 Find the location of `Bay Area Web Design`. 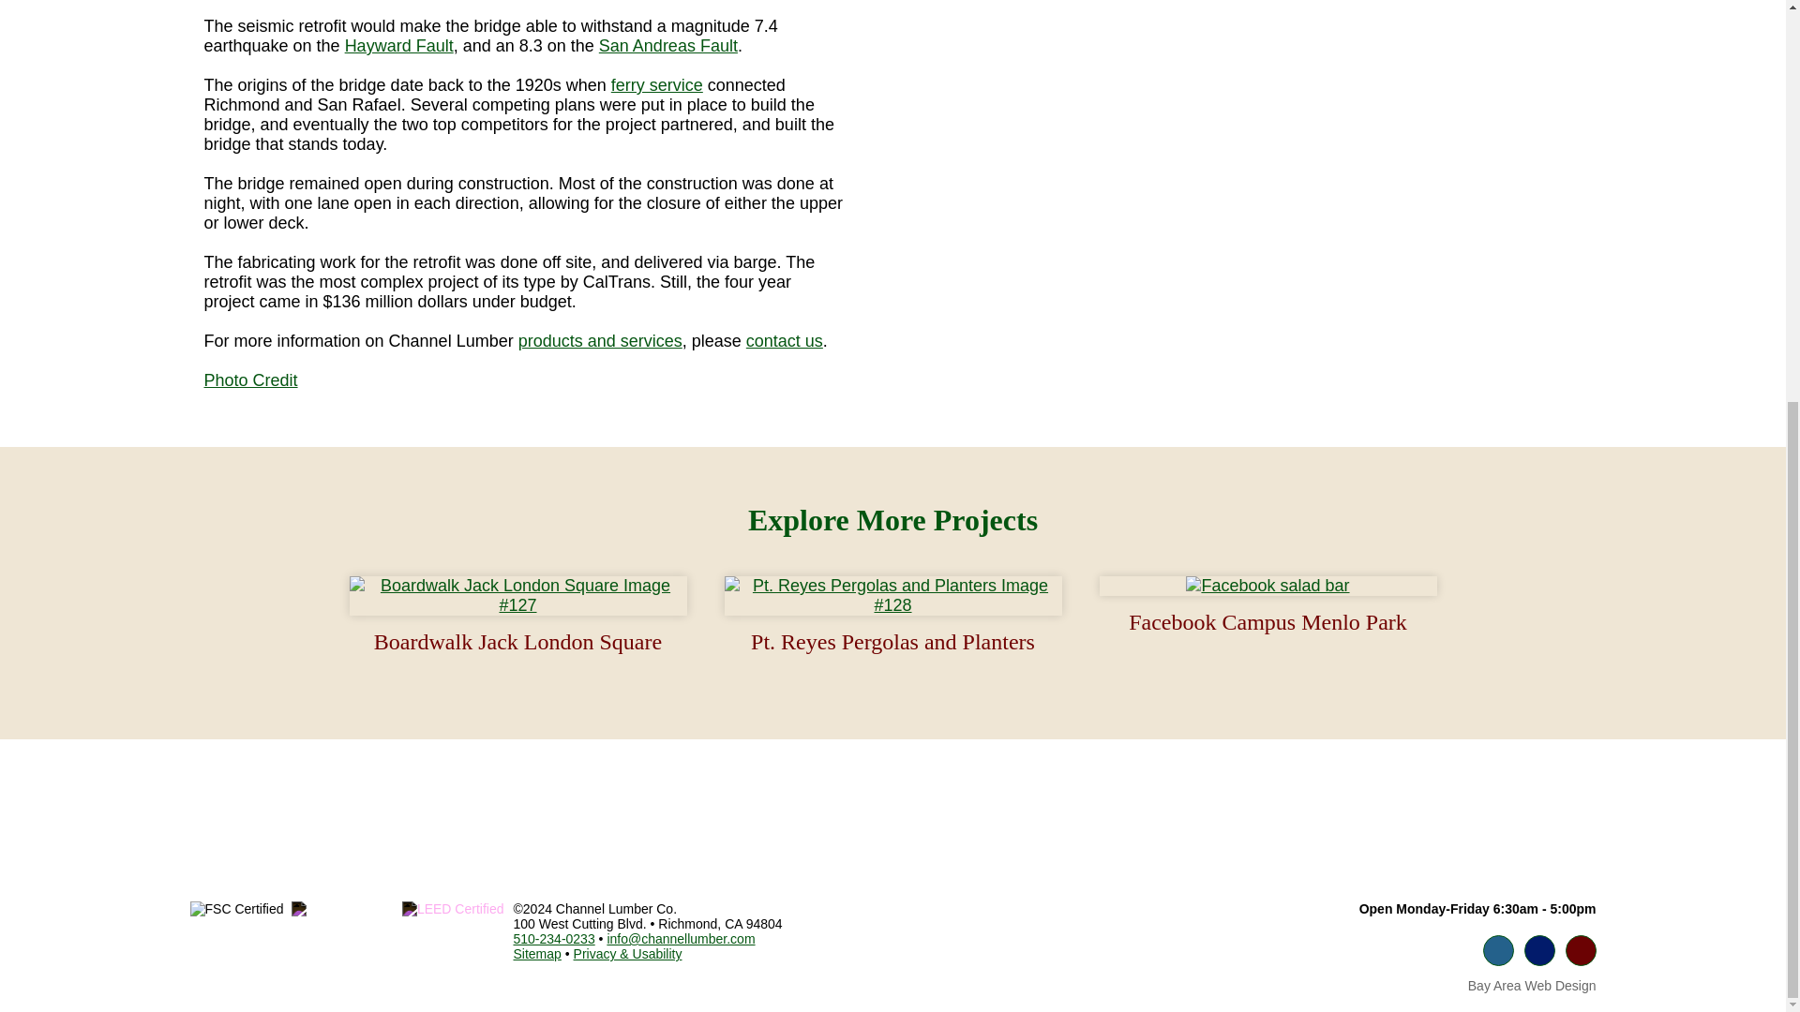

Bay Area Web Design is located at coordinates (1532, 986).